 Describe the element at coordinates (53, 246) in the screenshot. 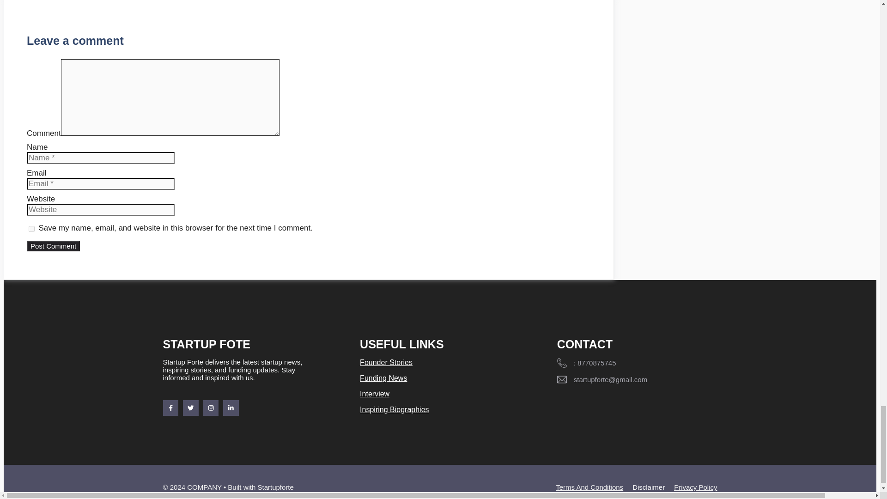

I see `Post Comment` at that location.